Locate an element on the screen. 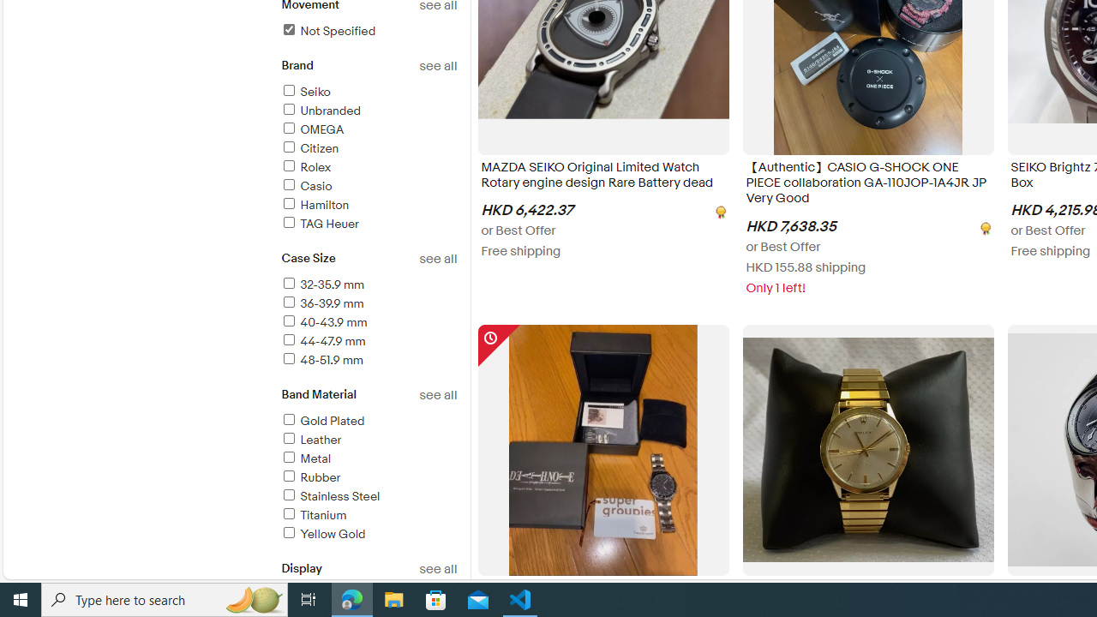  Rolex is located at coordinates (305, 167).